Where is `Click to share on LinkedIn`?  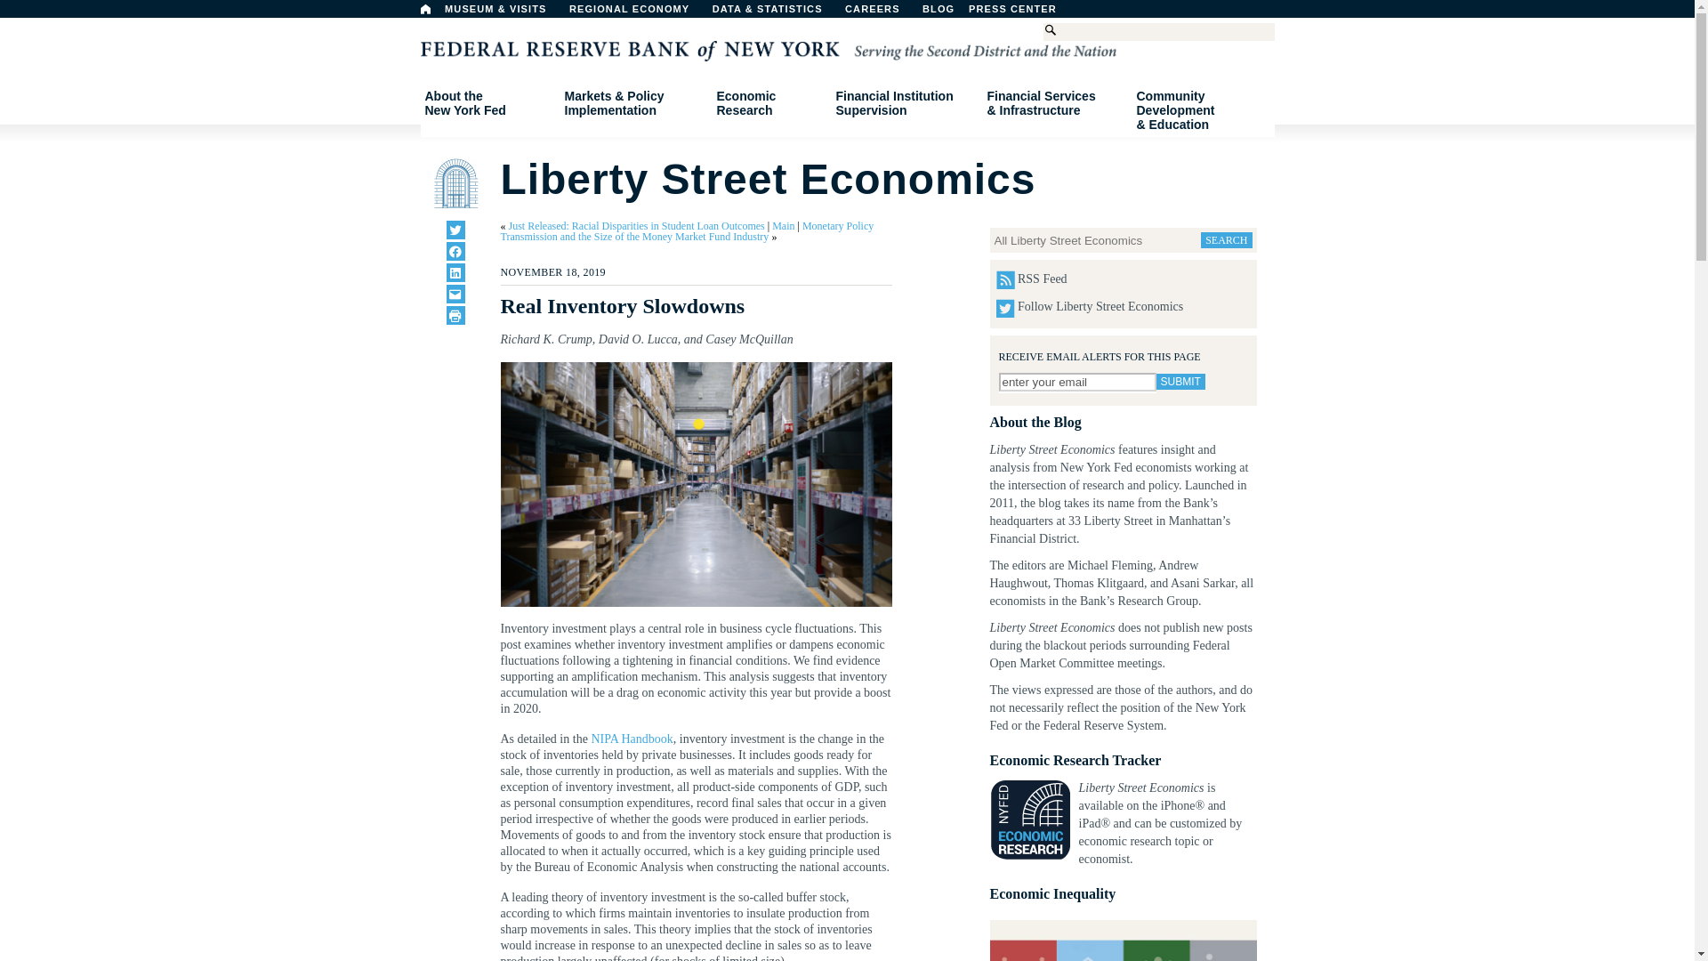 Click to share on LinkedIn is located at coordinates (455, 230).